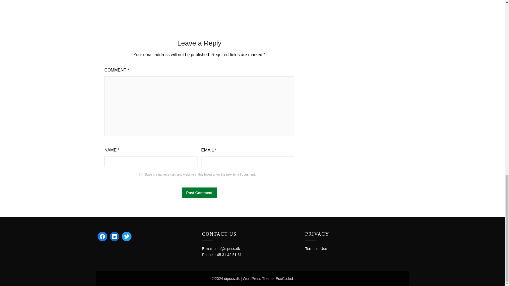 Image resolution: width=509 pixels, height=286 pixels. What do you see at coordinates (199, 193) in the screenshot?
I see `Post Comment` at bounding box center [199, 193].